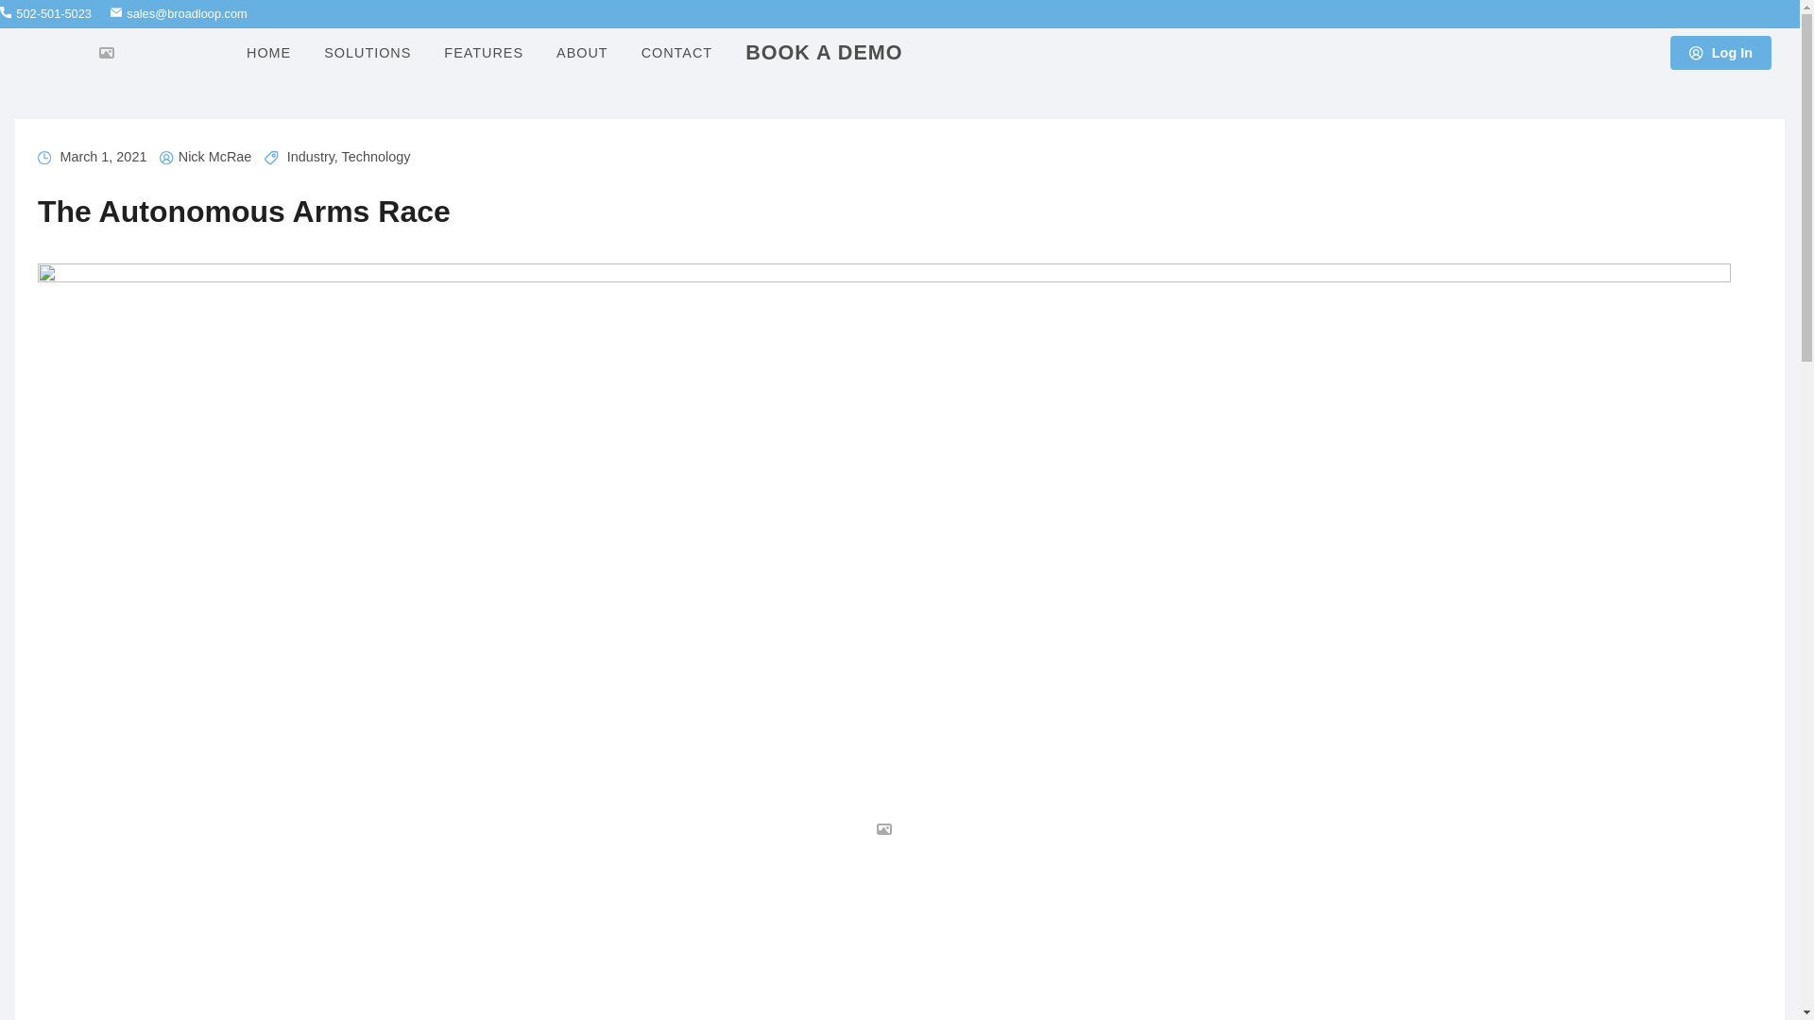 Image resolution: width=1814 pixels, height=1020 pixels. Describe the element at coordinates (376, 156) in the screenshot. I see `Technology` at that location.